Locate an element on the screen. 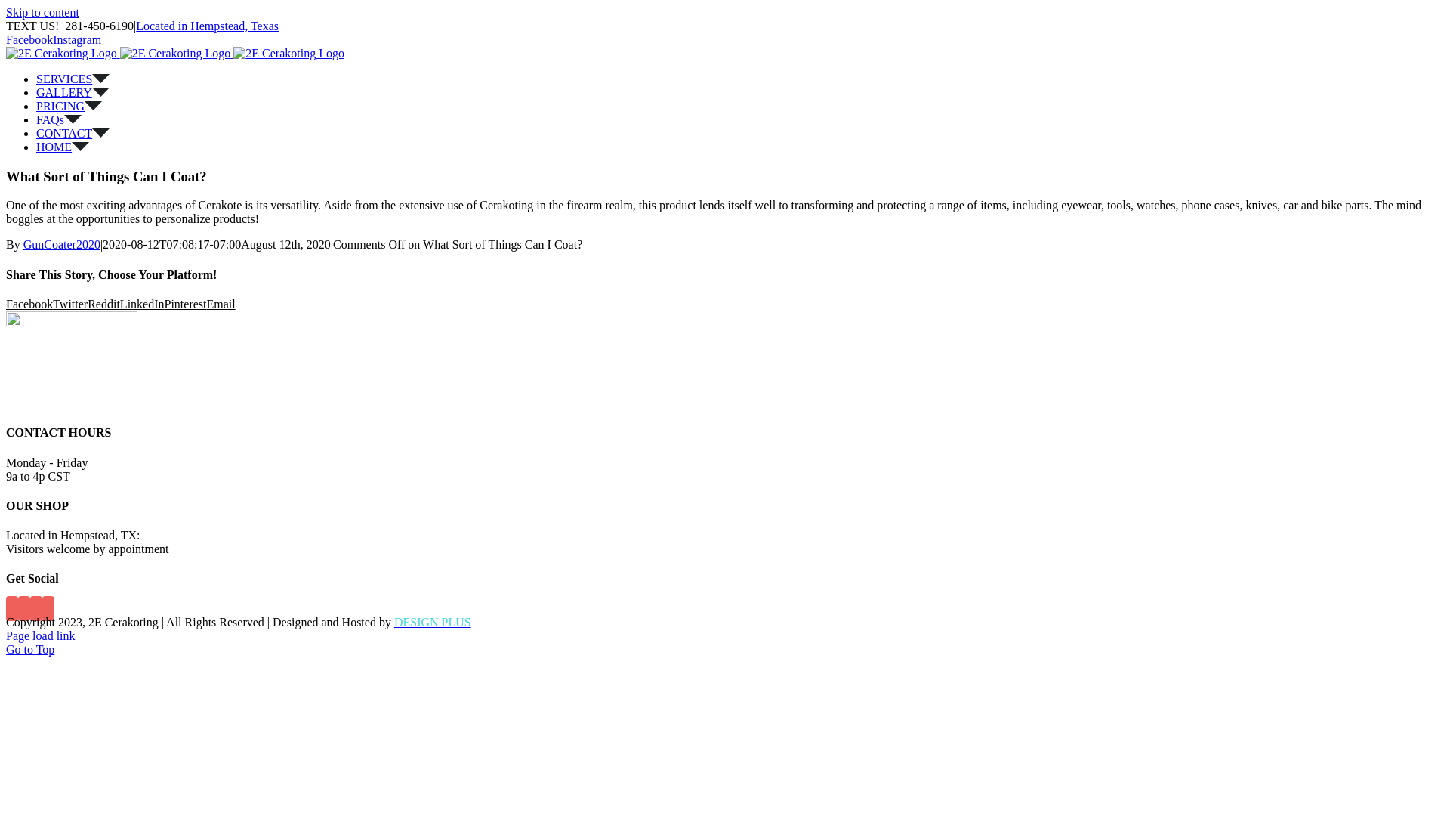  Phone is located at coordinates (48, 609).